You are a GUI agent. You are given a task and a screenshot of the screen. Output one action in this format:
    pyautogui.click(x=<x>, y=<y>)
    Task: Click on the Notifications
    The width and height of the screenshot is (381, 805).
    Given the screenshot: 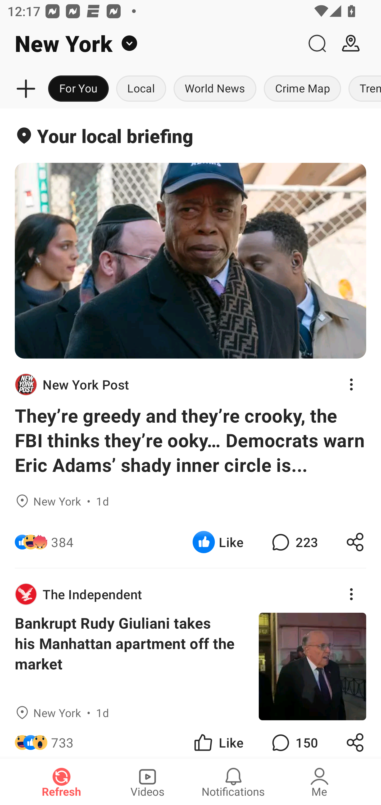 What is the action you would take?
    pyautogui.click(x=233, y=782)
    